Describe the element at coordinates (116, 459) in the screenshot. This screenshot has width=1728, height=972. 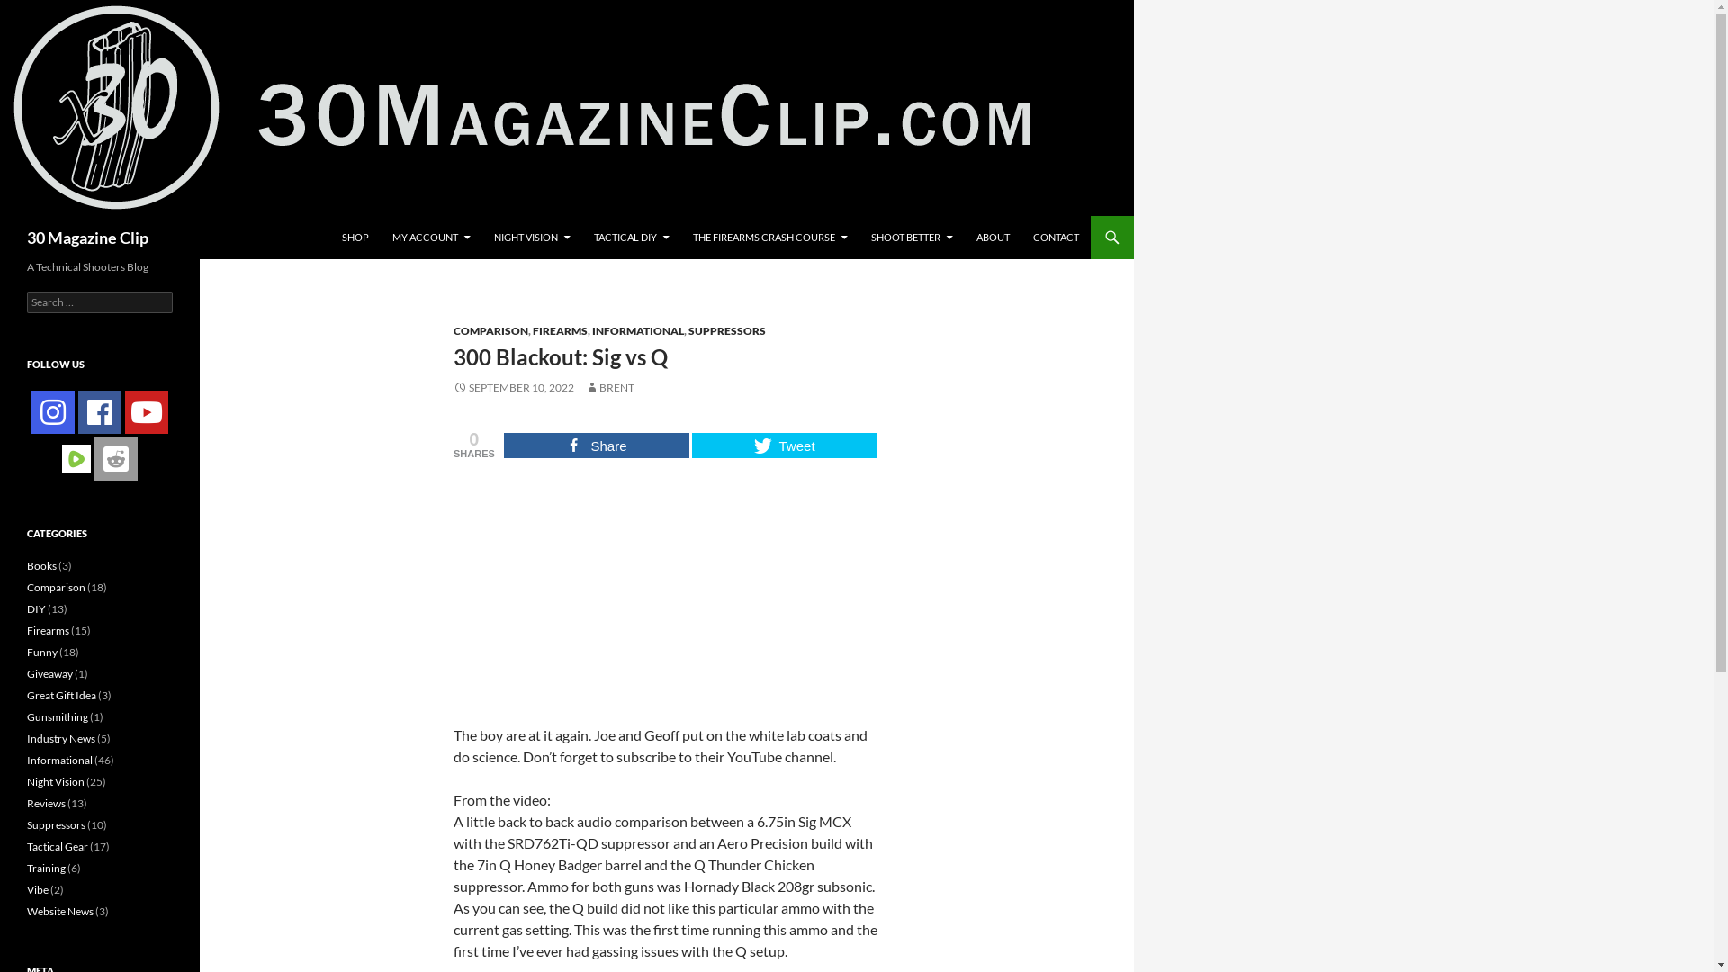
I see `reddit` at that location.